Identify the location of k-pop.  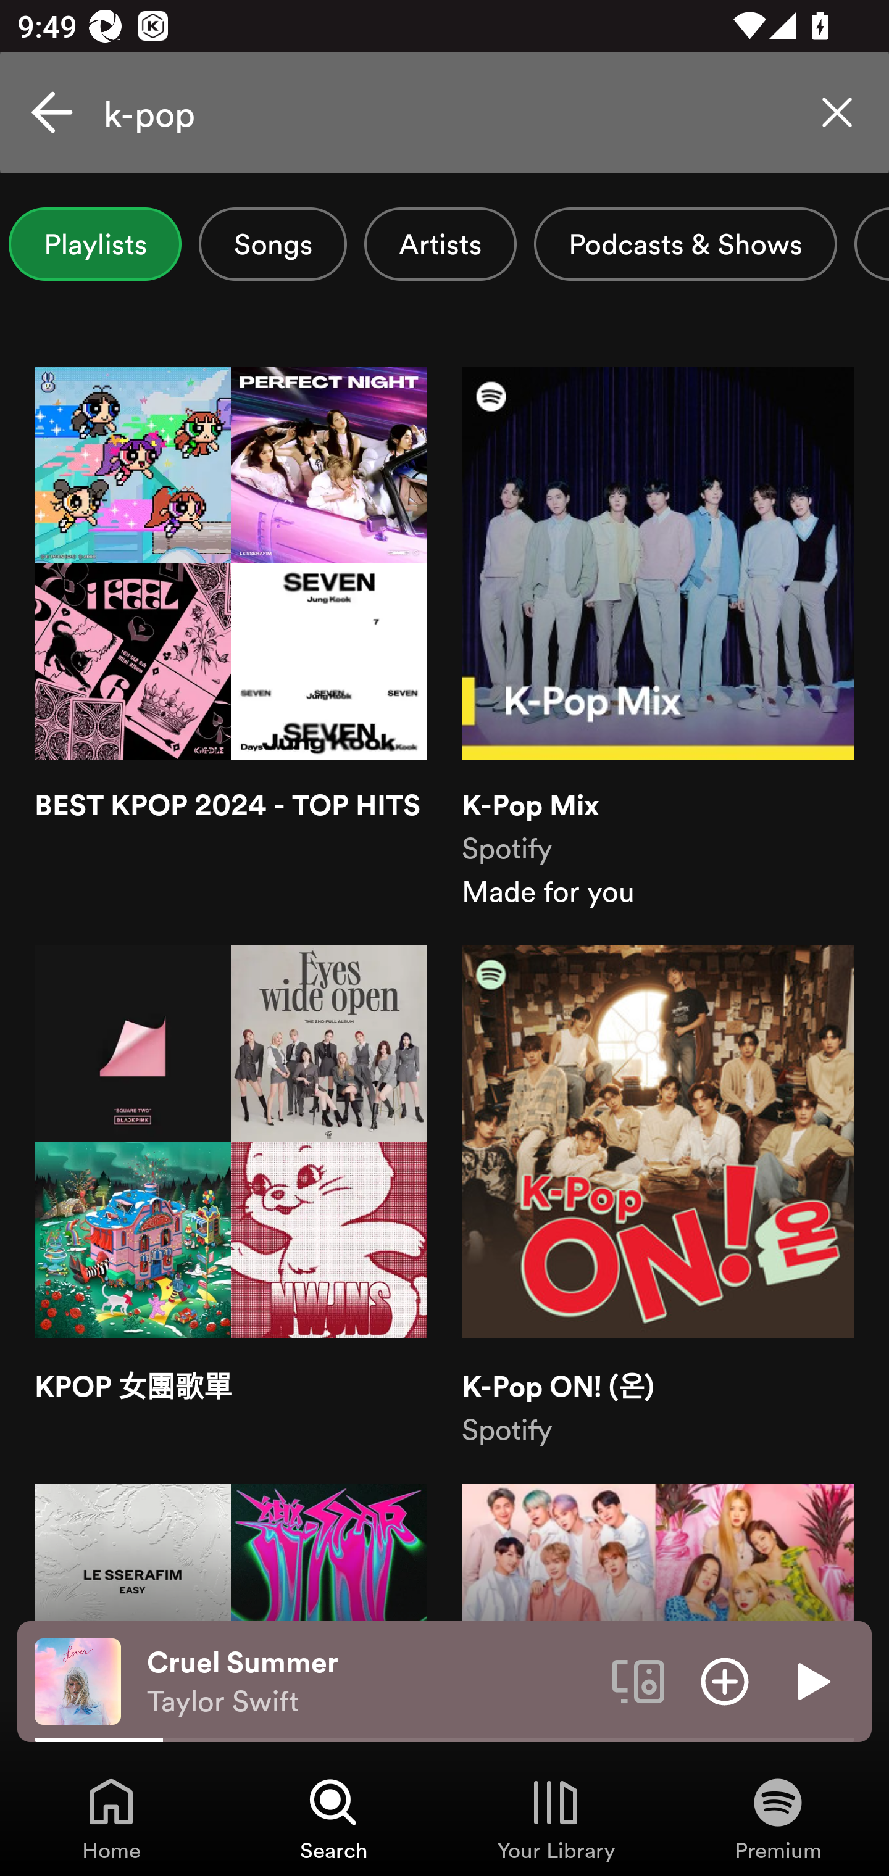
(444, 112).